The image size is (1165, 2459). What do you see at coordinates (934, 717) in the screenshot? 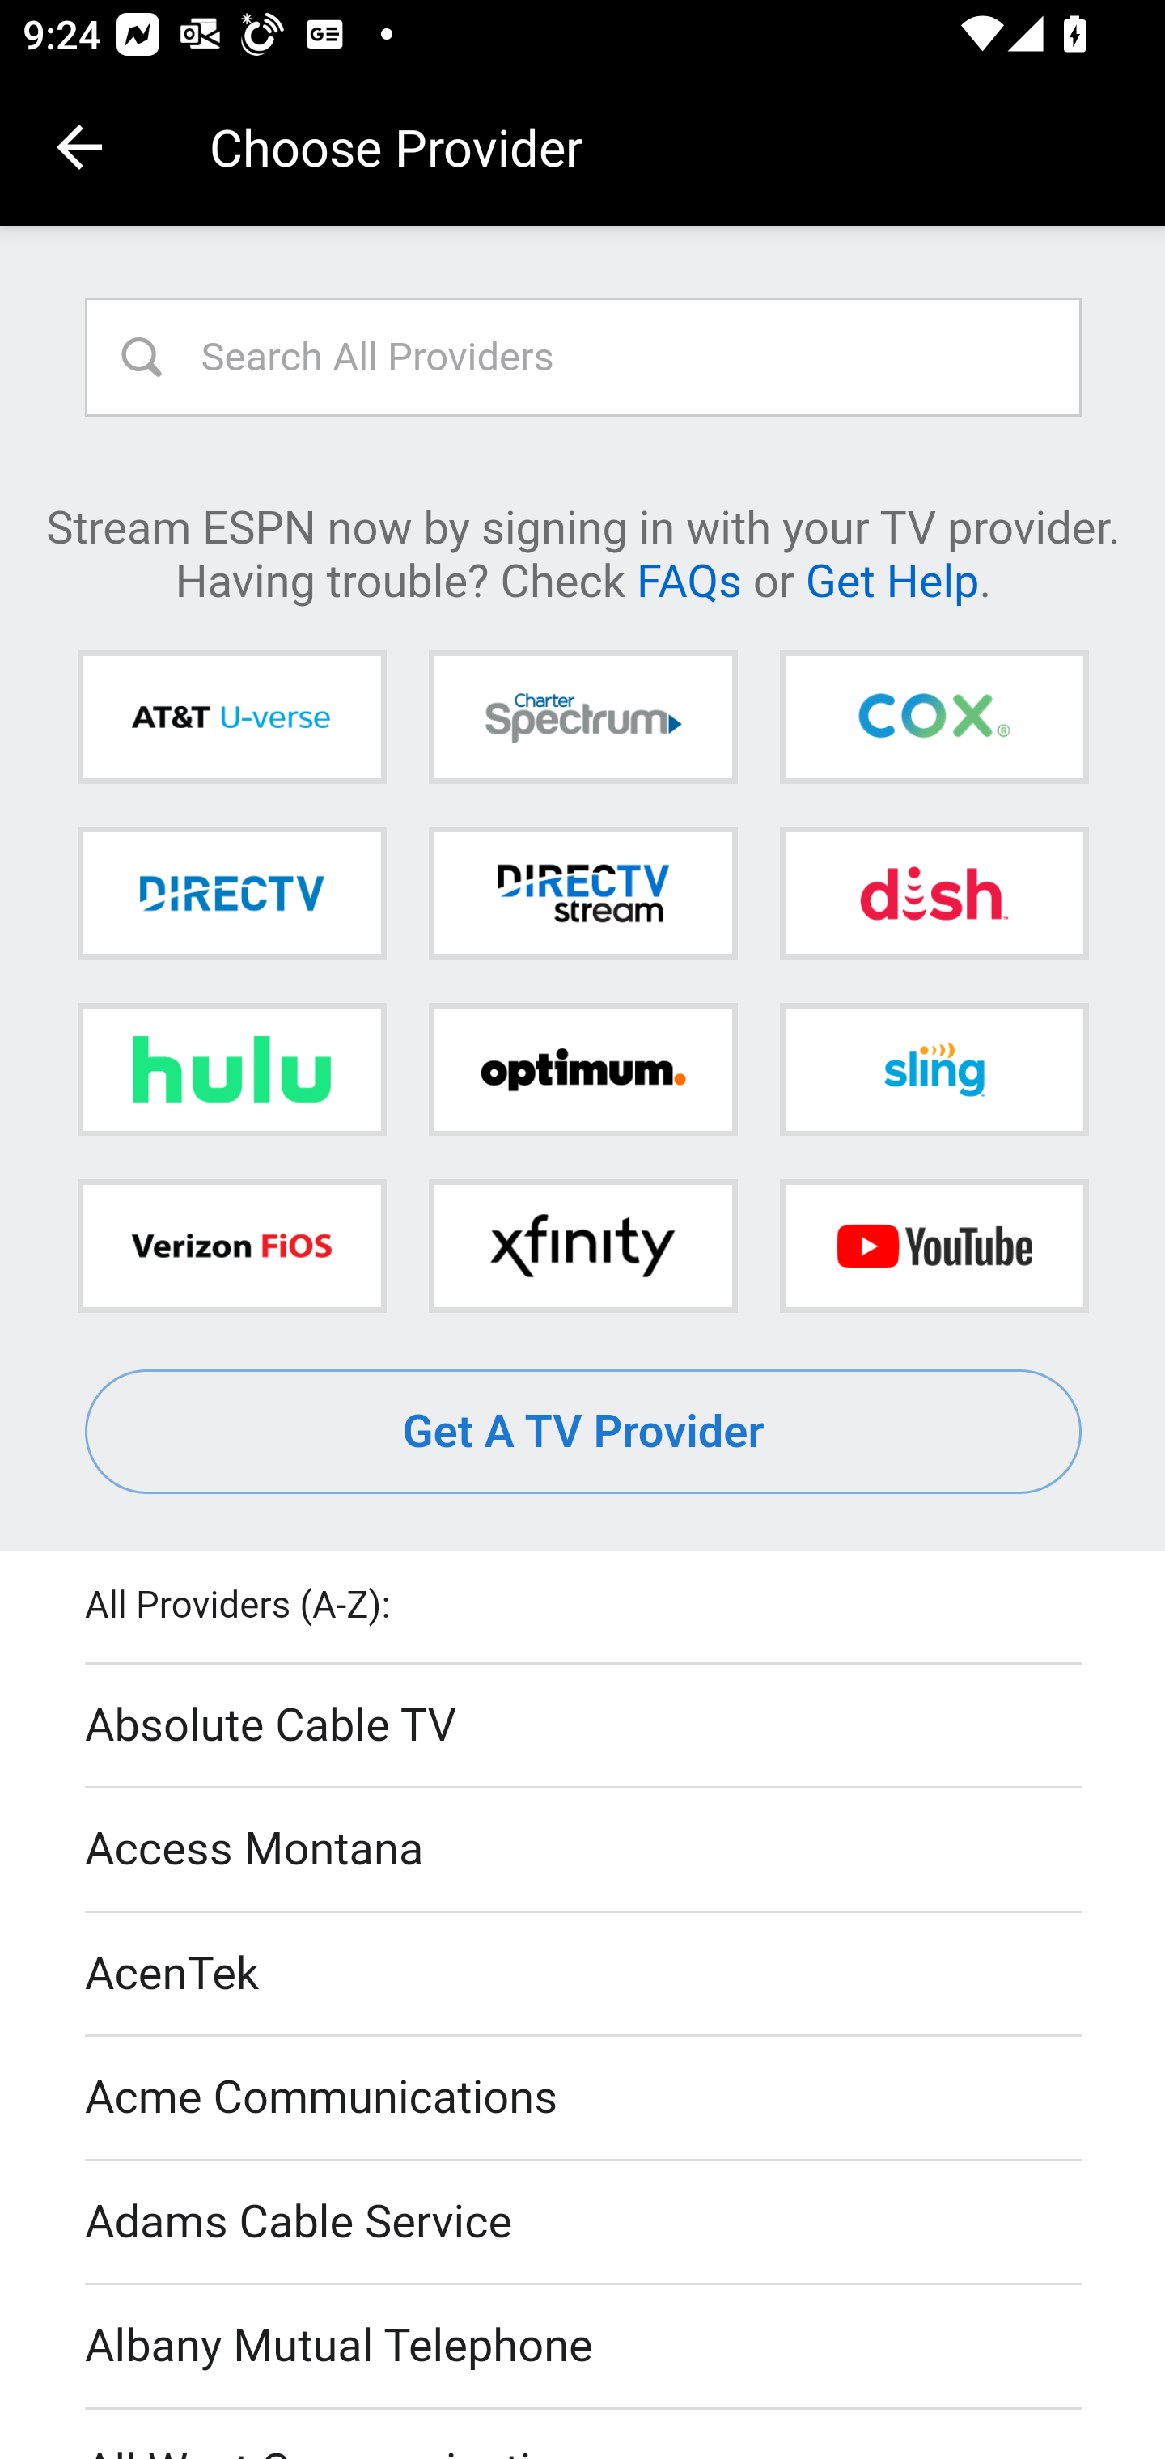
I see `Cox` at bounding box center [934, 717].